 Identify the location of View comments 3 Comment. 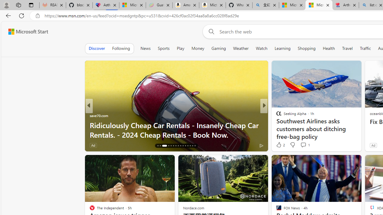
(305, 145).